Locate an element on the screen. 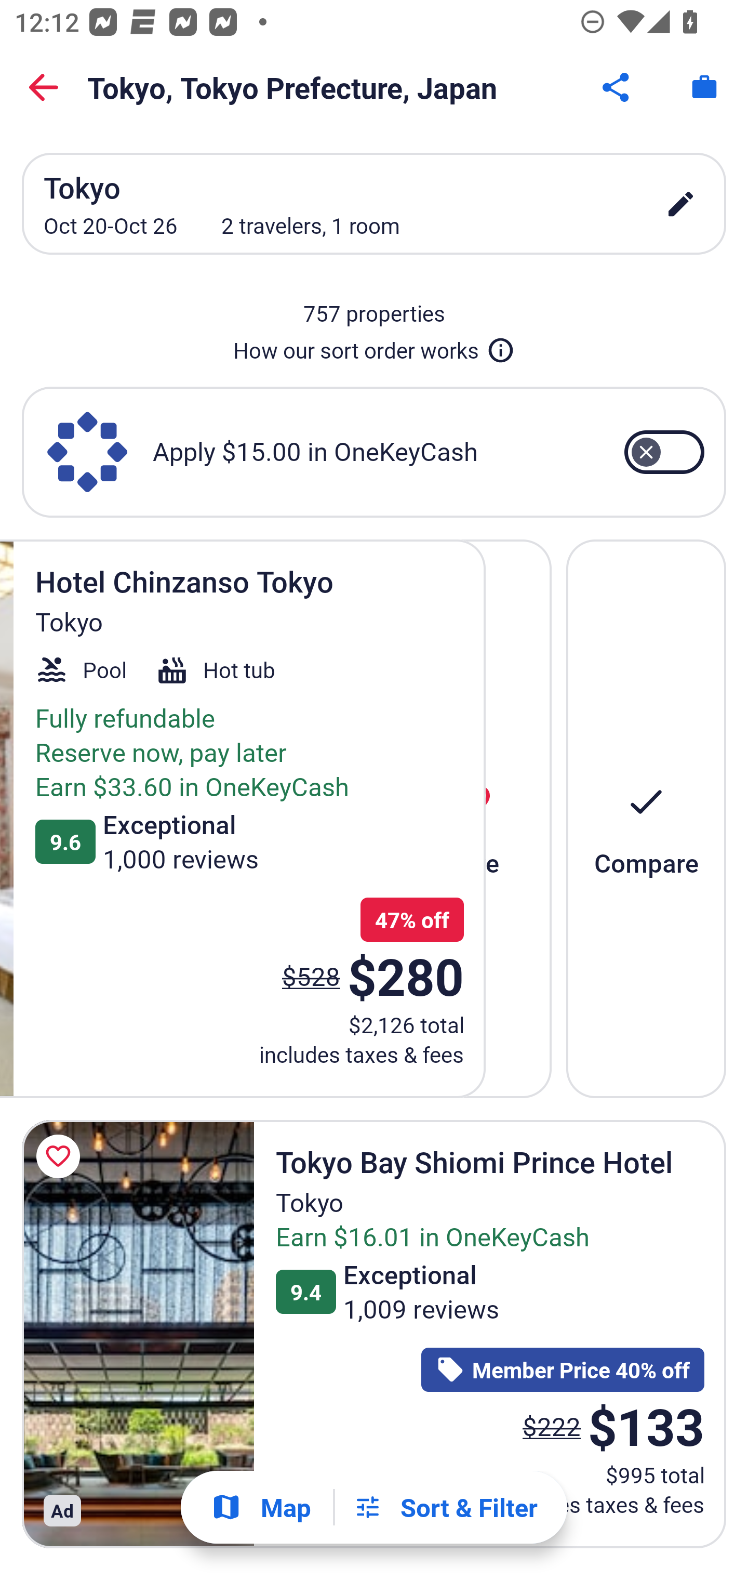 This screenshot has height=1580, width=748. Share Button is located at coordinates (617, 87).